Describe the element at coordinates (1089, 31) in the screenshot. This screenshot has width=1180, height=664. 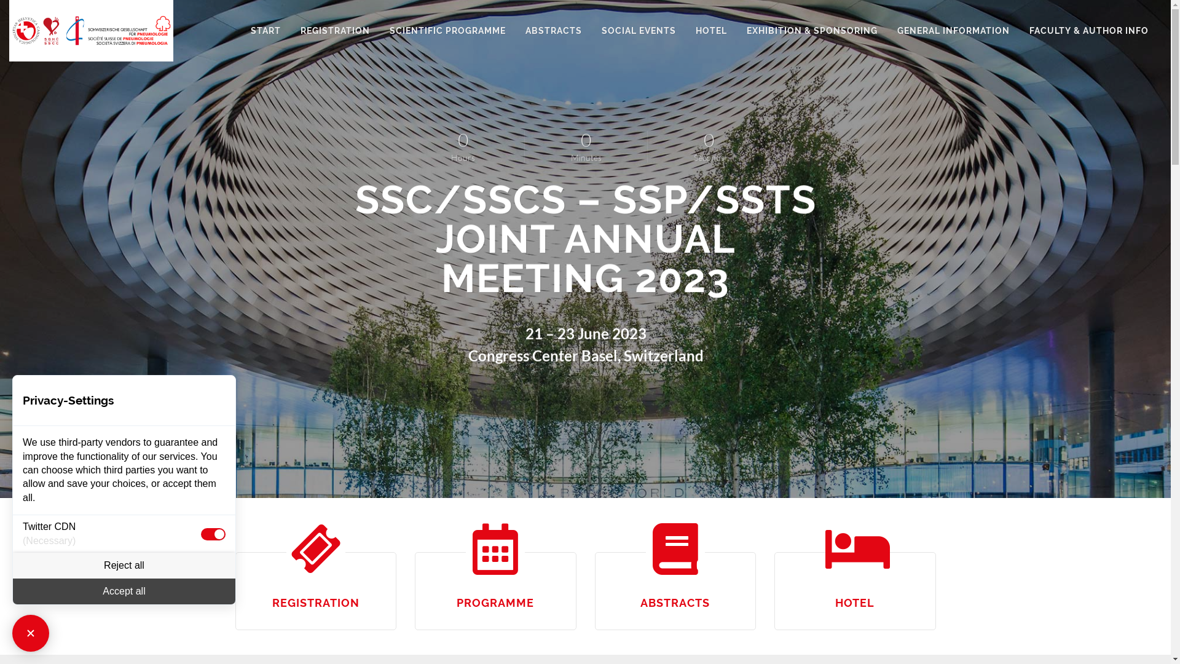
I see `FACULTY & AUTHOR INFO` at that location.